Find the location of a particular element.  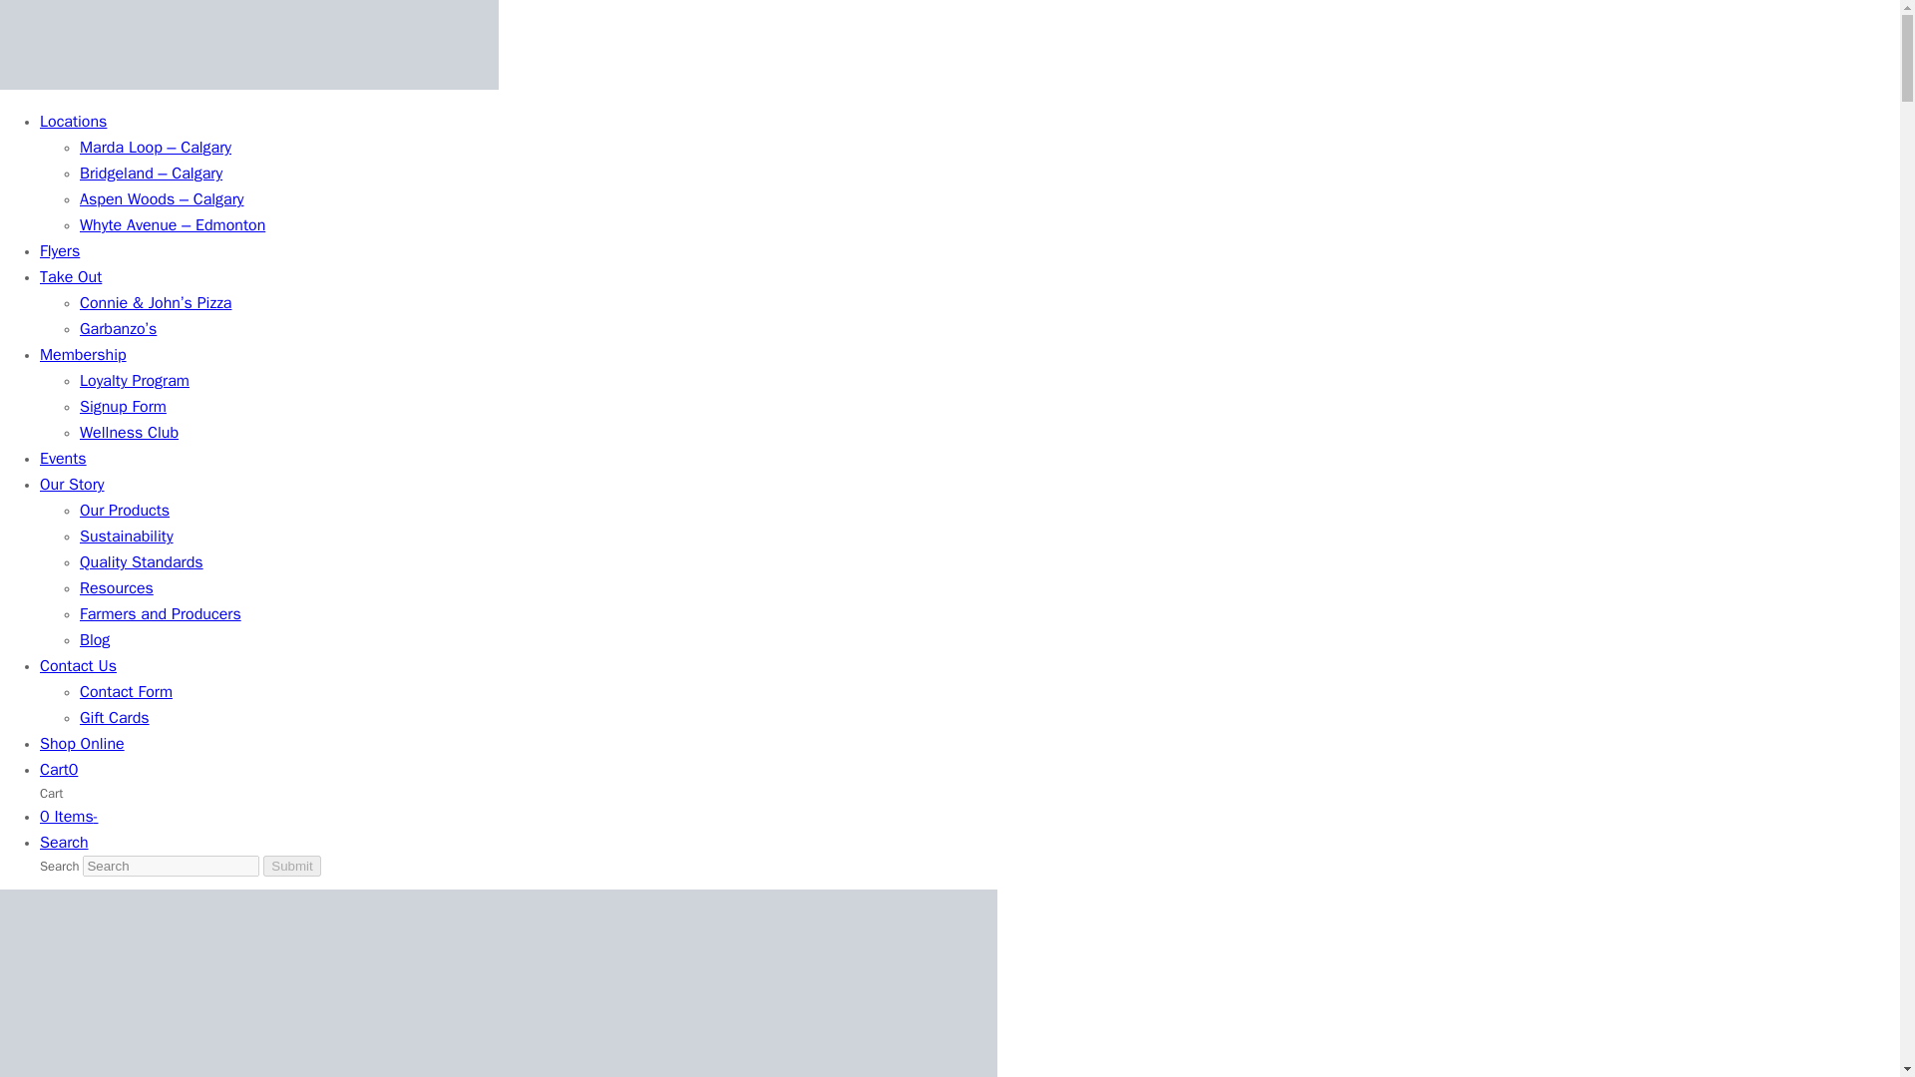

Our Story is located at coordinates (72, 485).